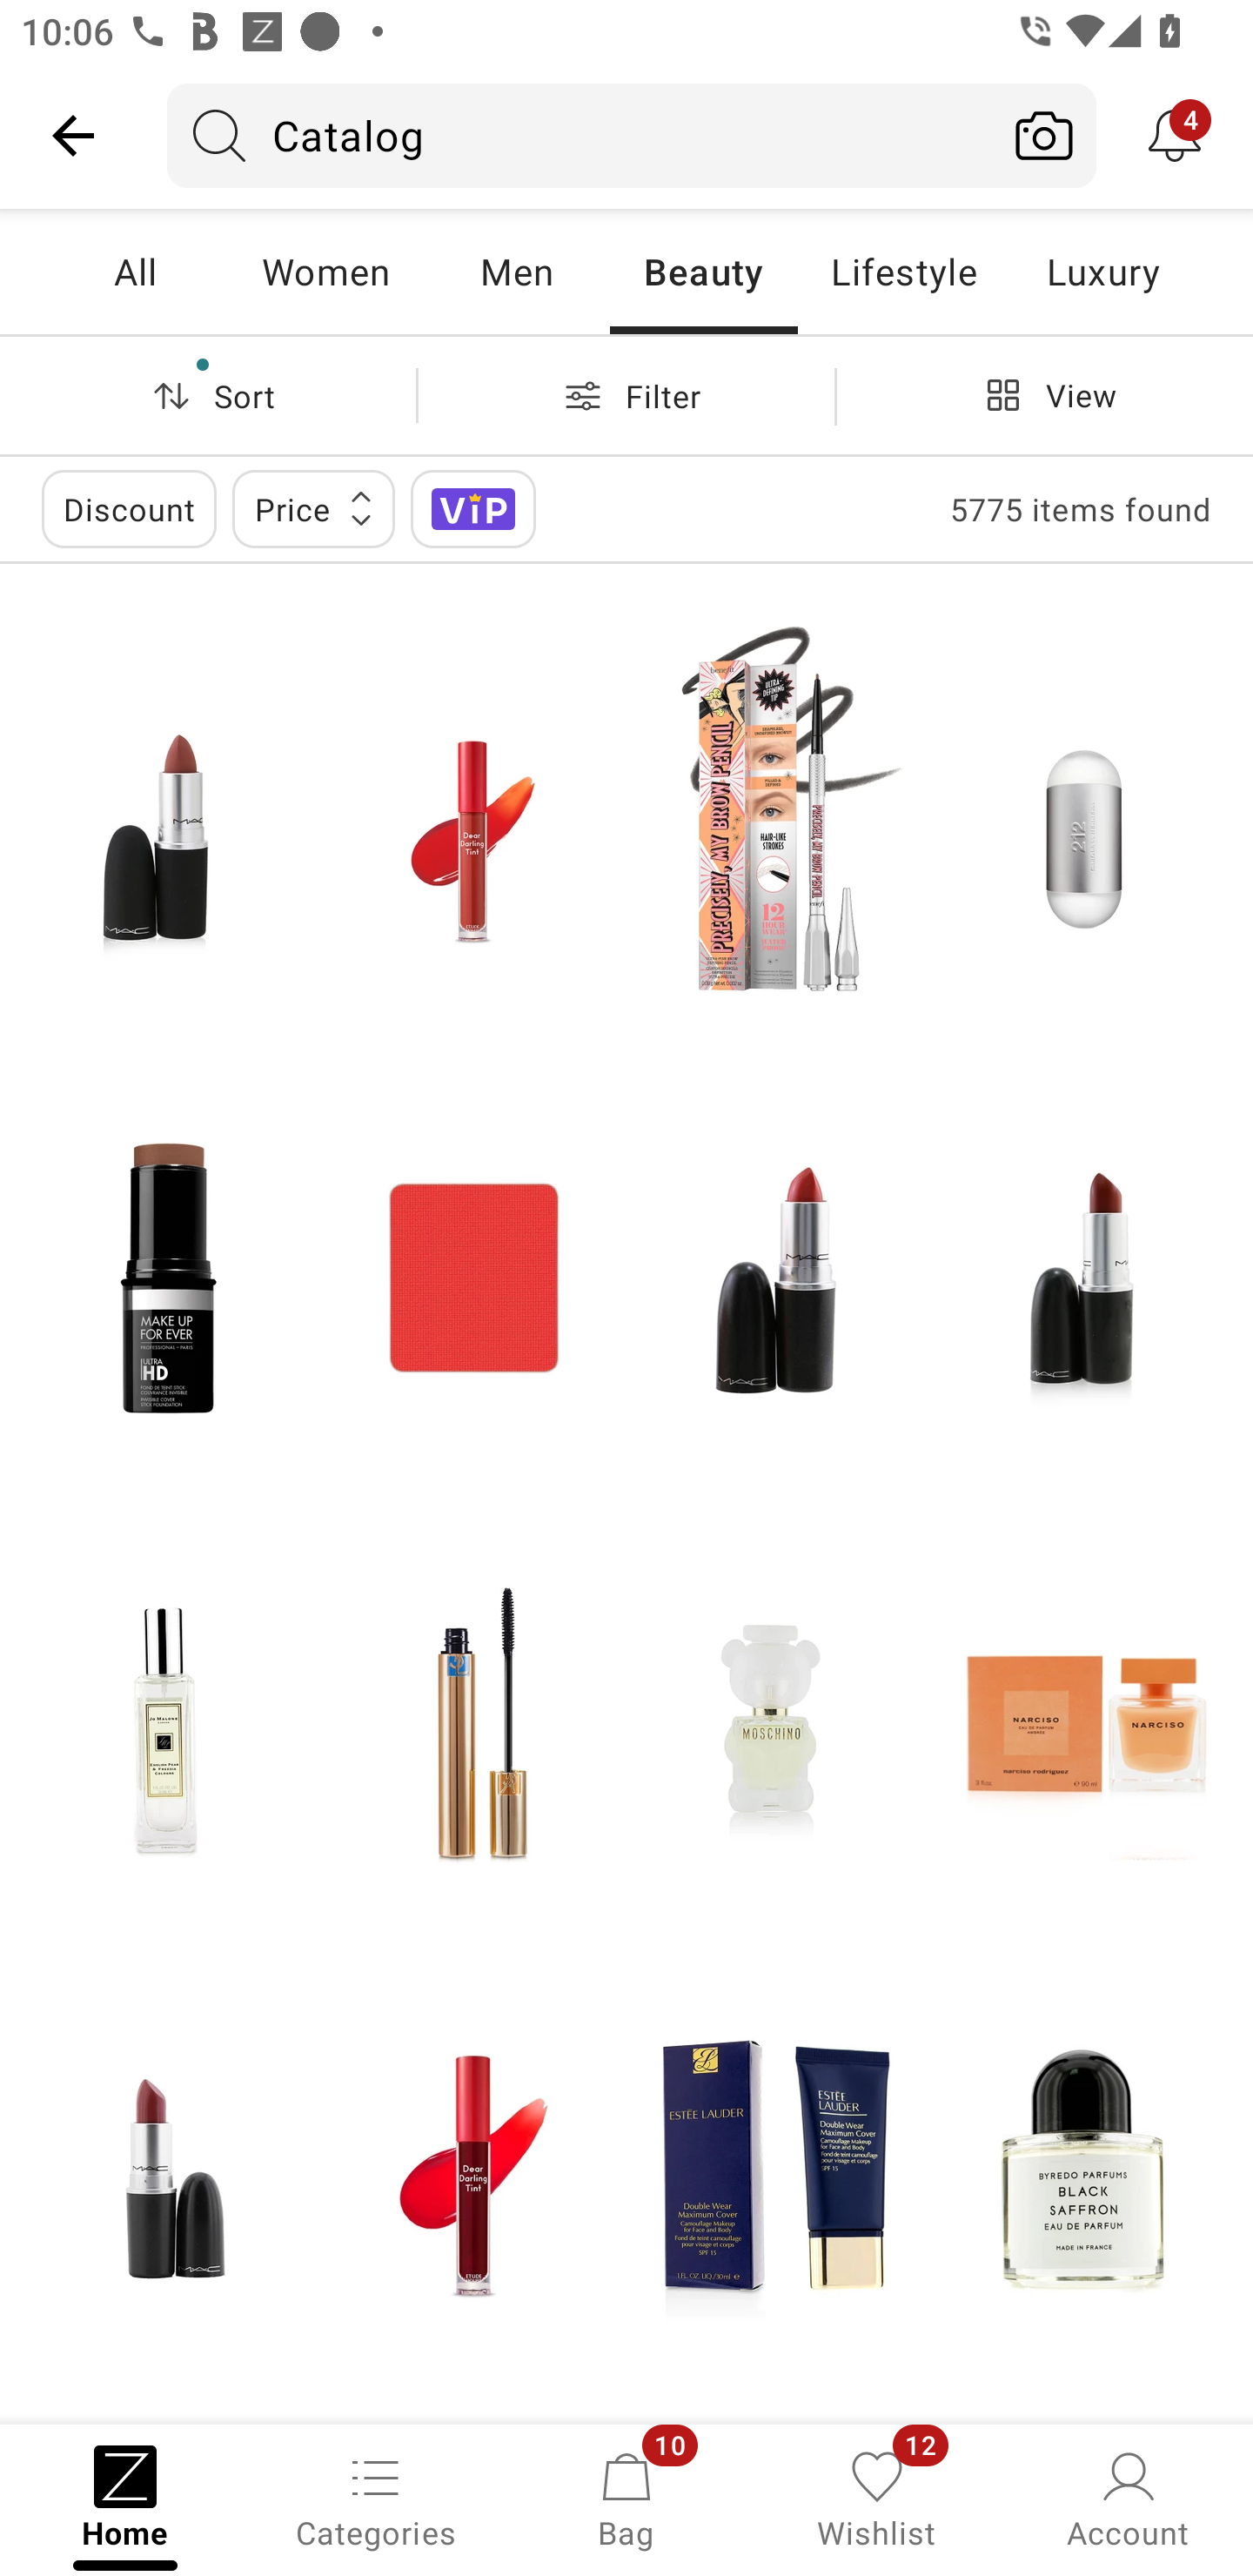 This screenshot has height=2576, width=1253. I want to click on Lifestyle, so click(903, 272).